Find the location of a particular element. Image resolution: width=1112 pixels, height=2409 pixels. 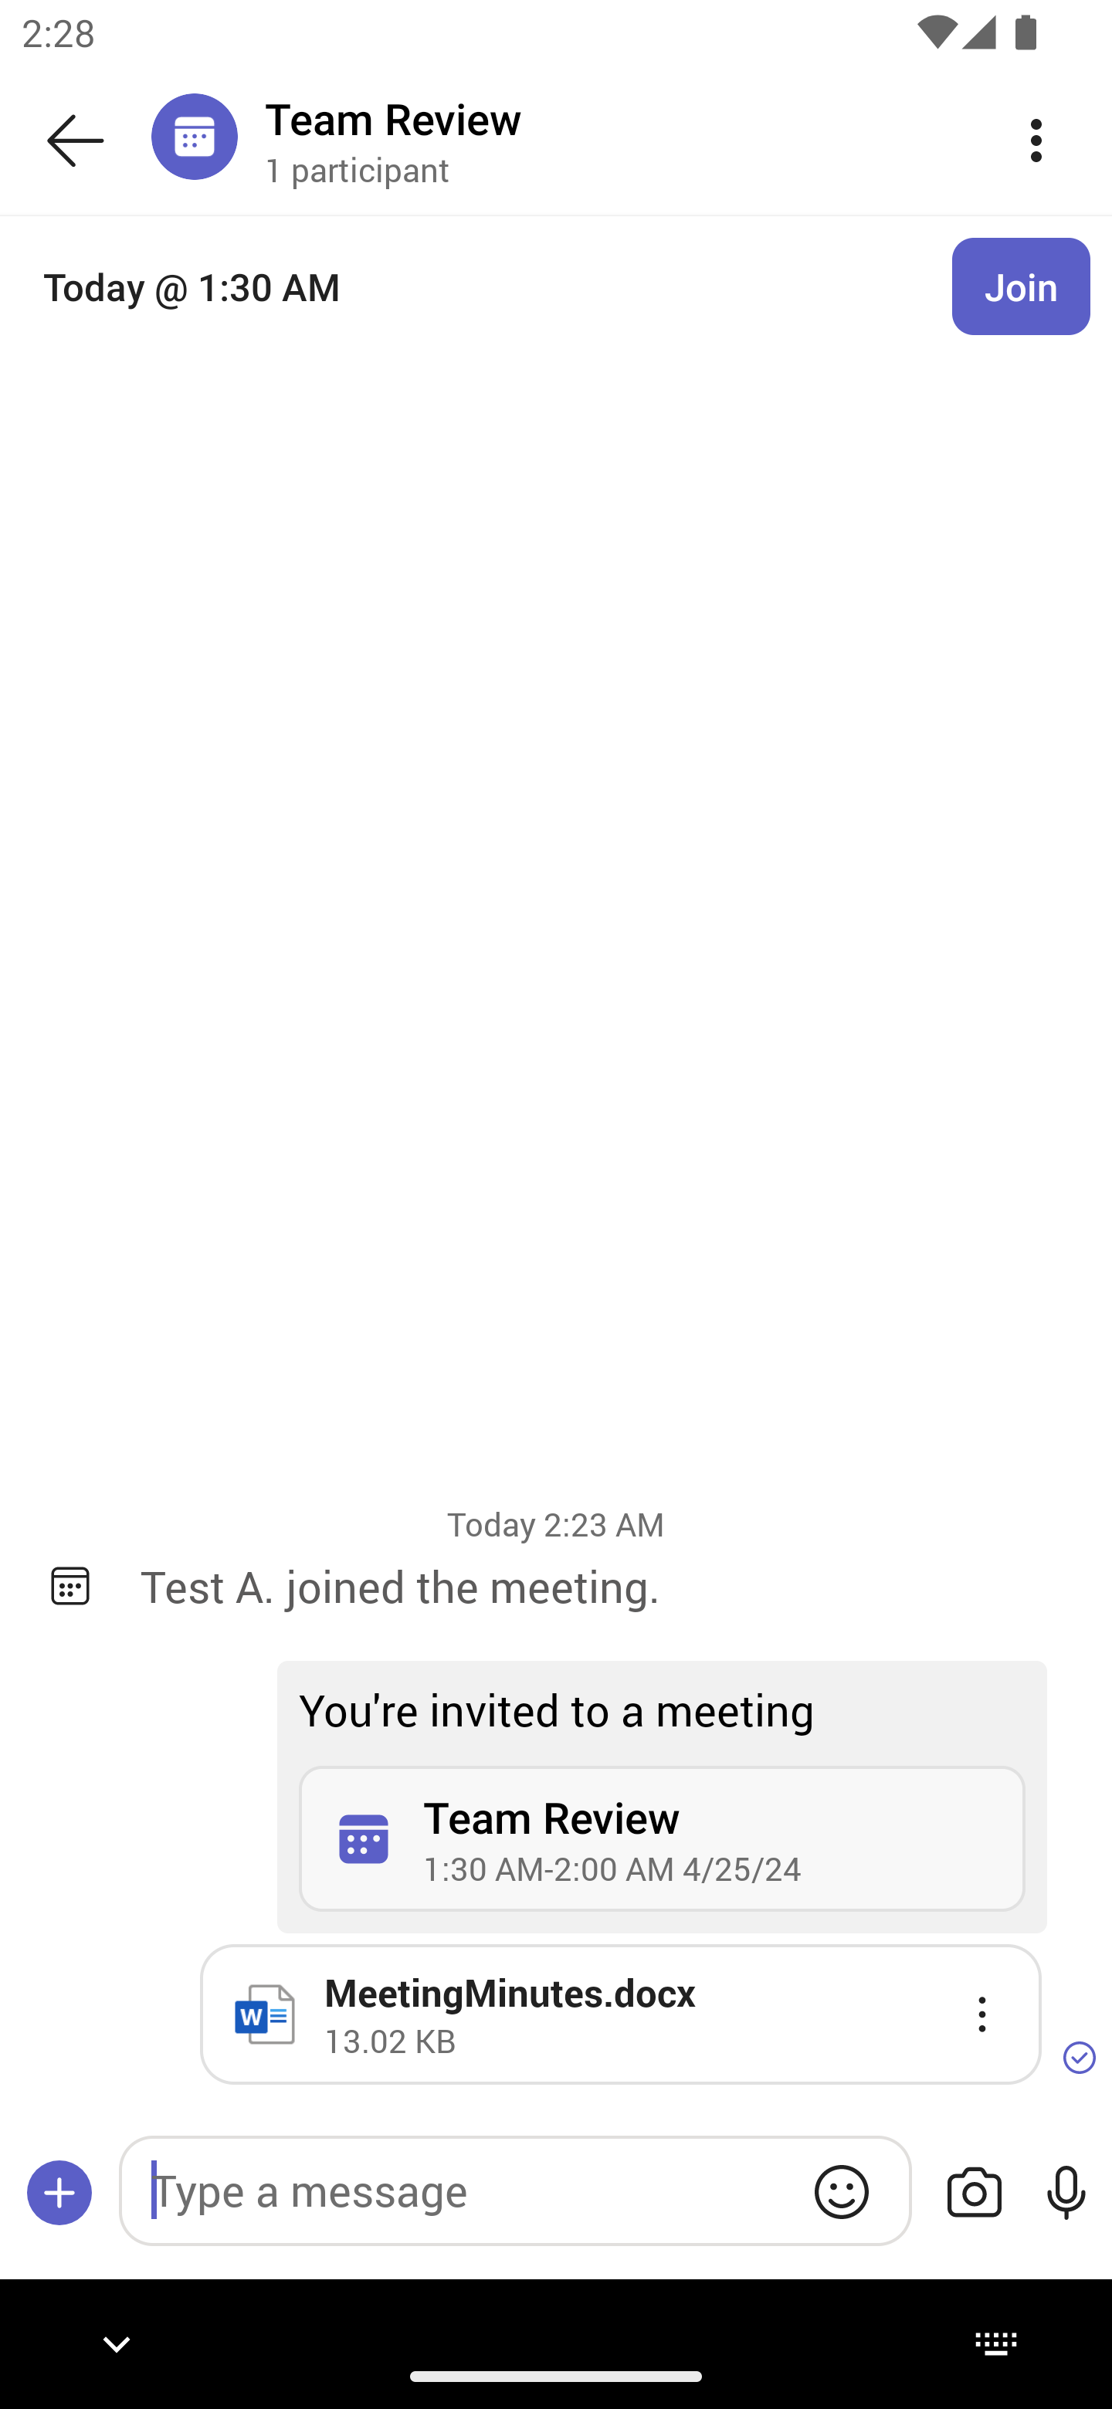

More options is located at coordinates (1036, 139).